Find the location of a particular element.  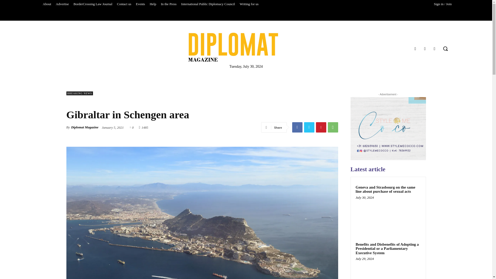

In the Press is located at coordinates (169, 4).